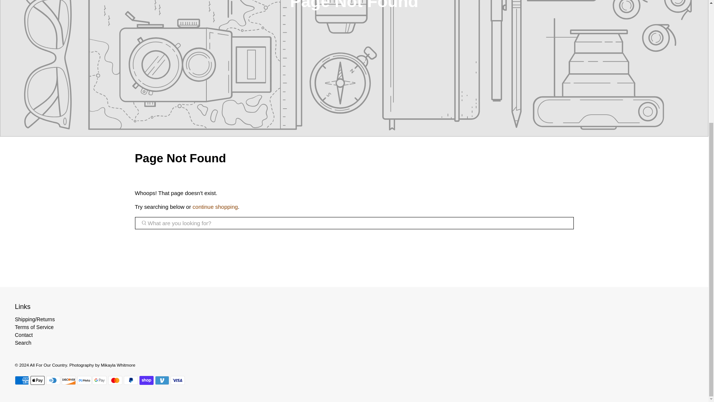  What do you see at coordinates (100, 380) in the screenshot?
I see `Google Pay` at bounding box center [100, 380].